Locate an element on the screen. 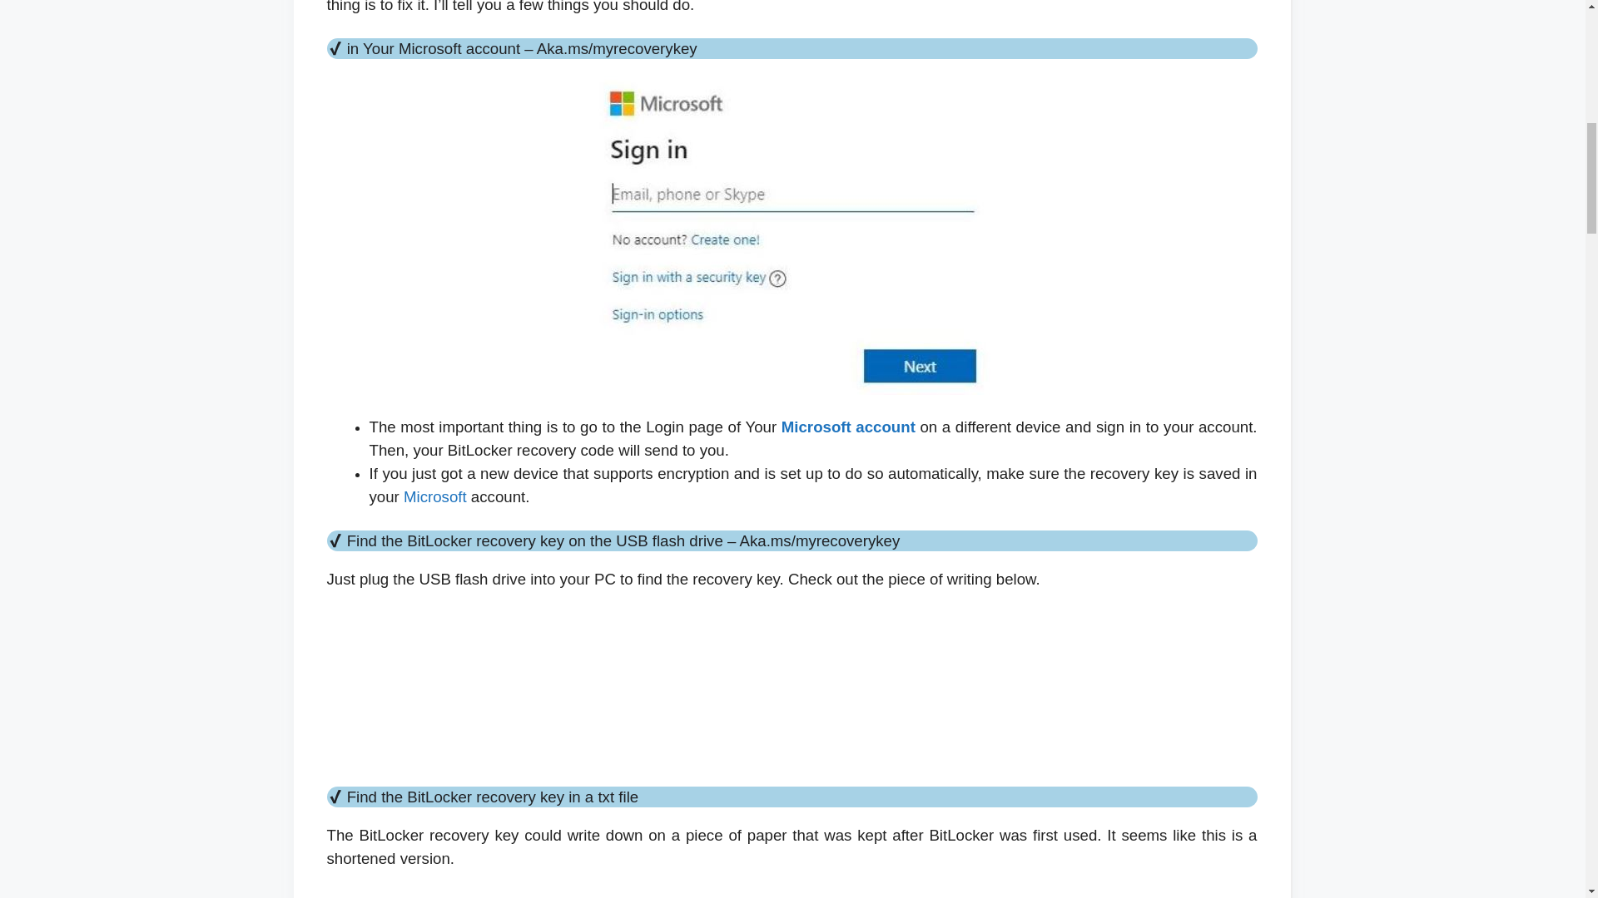  Scroll back to top is located at coordinates (1544, 789).